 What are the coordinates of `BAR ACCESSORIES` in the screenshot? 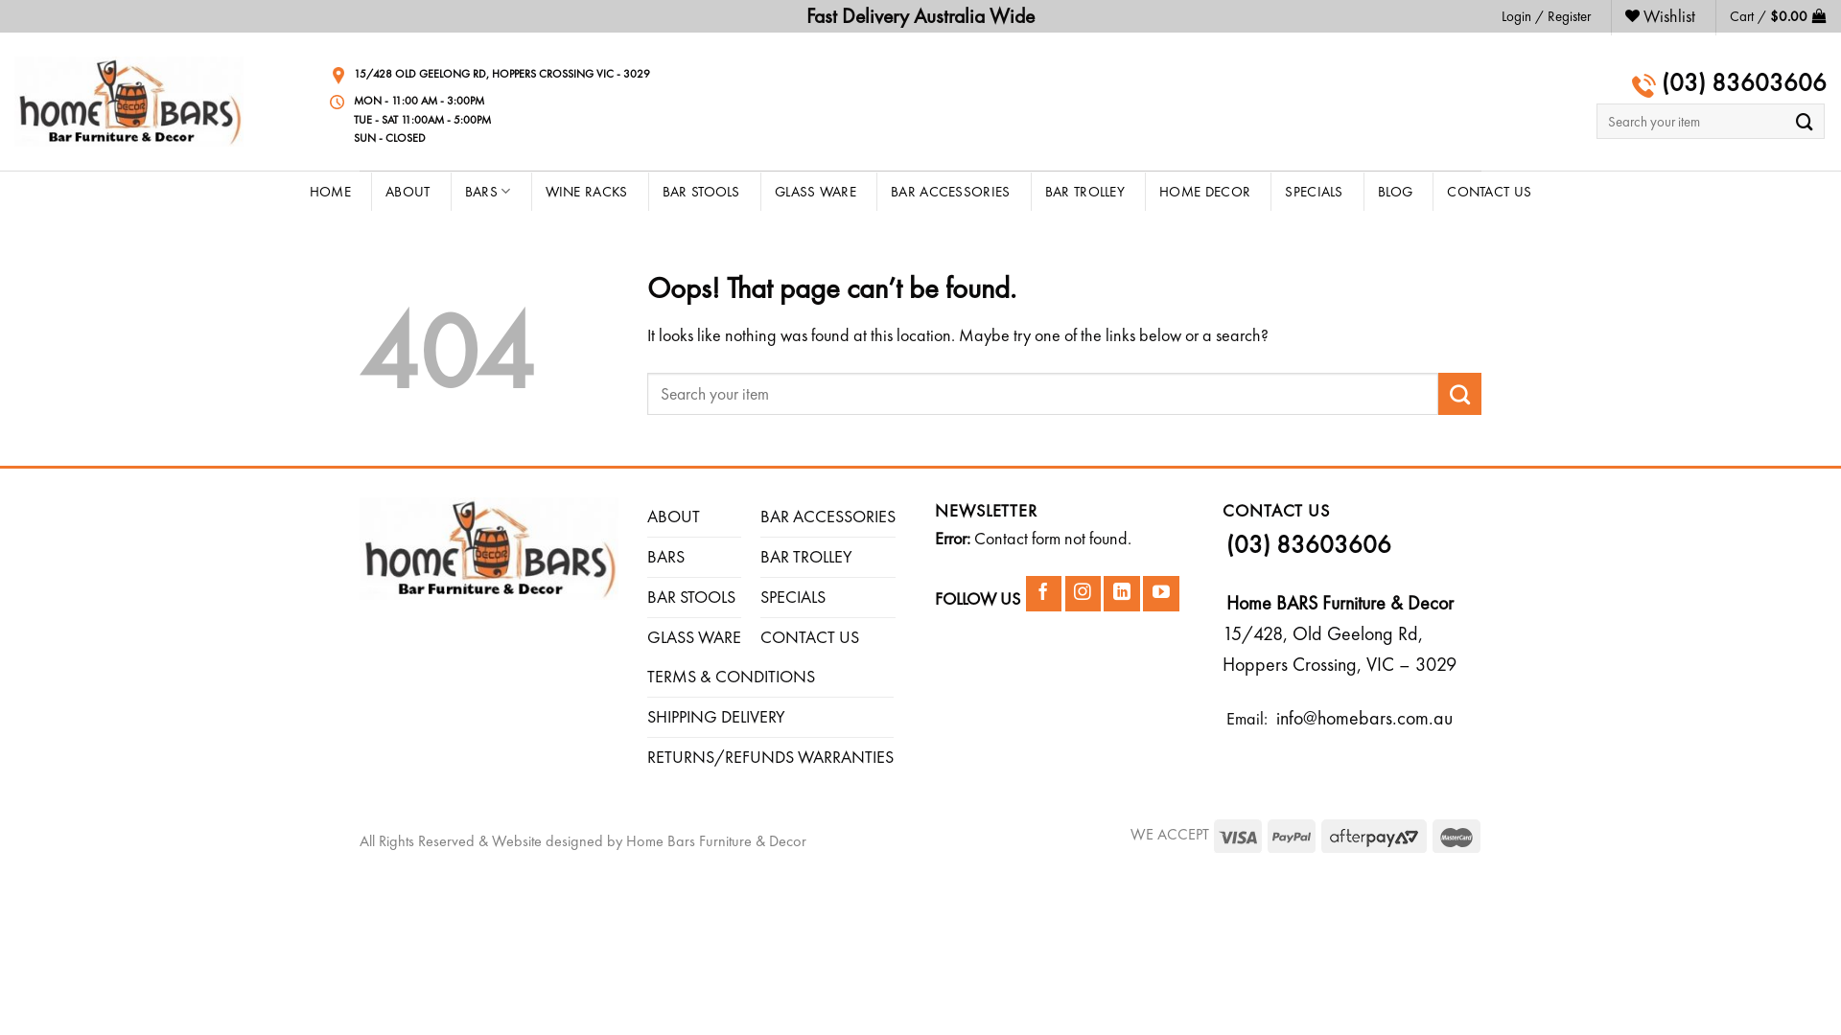 It's located at (951, 192).